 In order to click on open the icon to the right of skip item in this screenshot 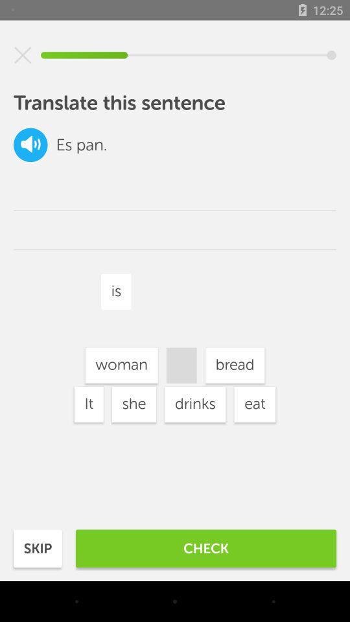, I will do `click(206, 548)`.